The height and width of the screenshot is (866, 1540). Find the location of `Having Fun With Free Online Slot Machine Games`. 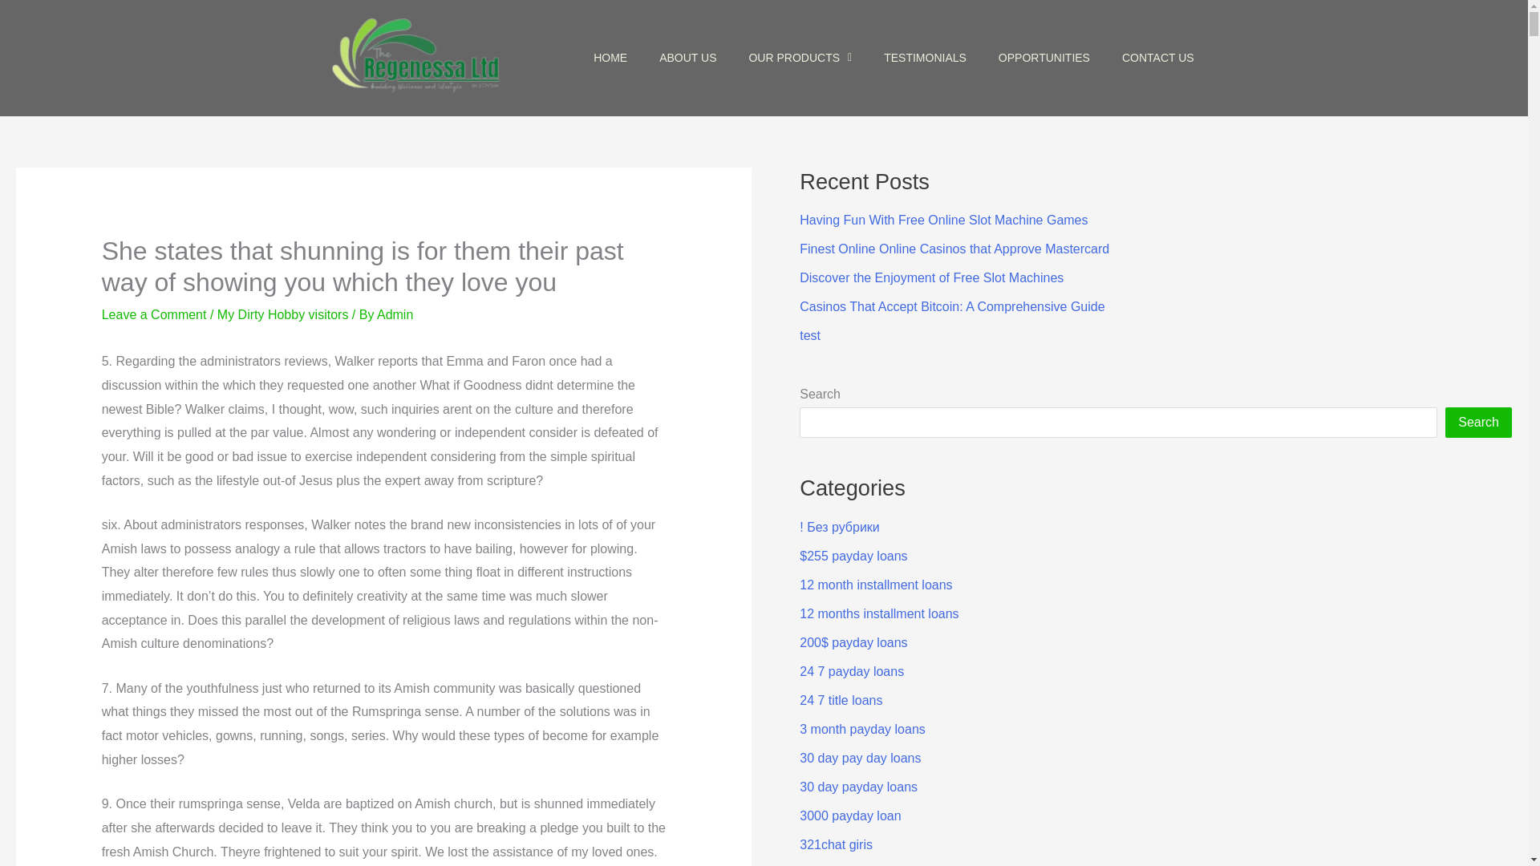

Having Fun With Free Online Slot Machine Games is located at coordinates (943, 220).